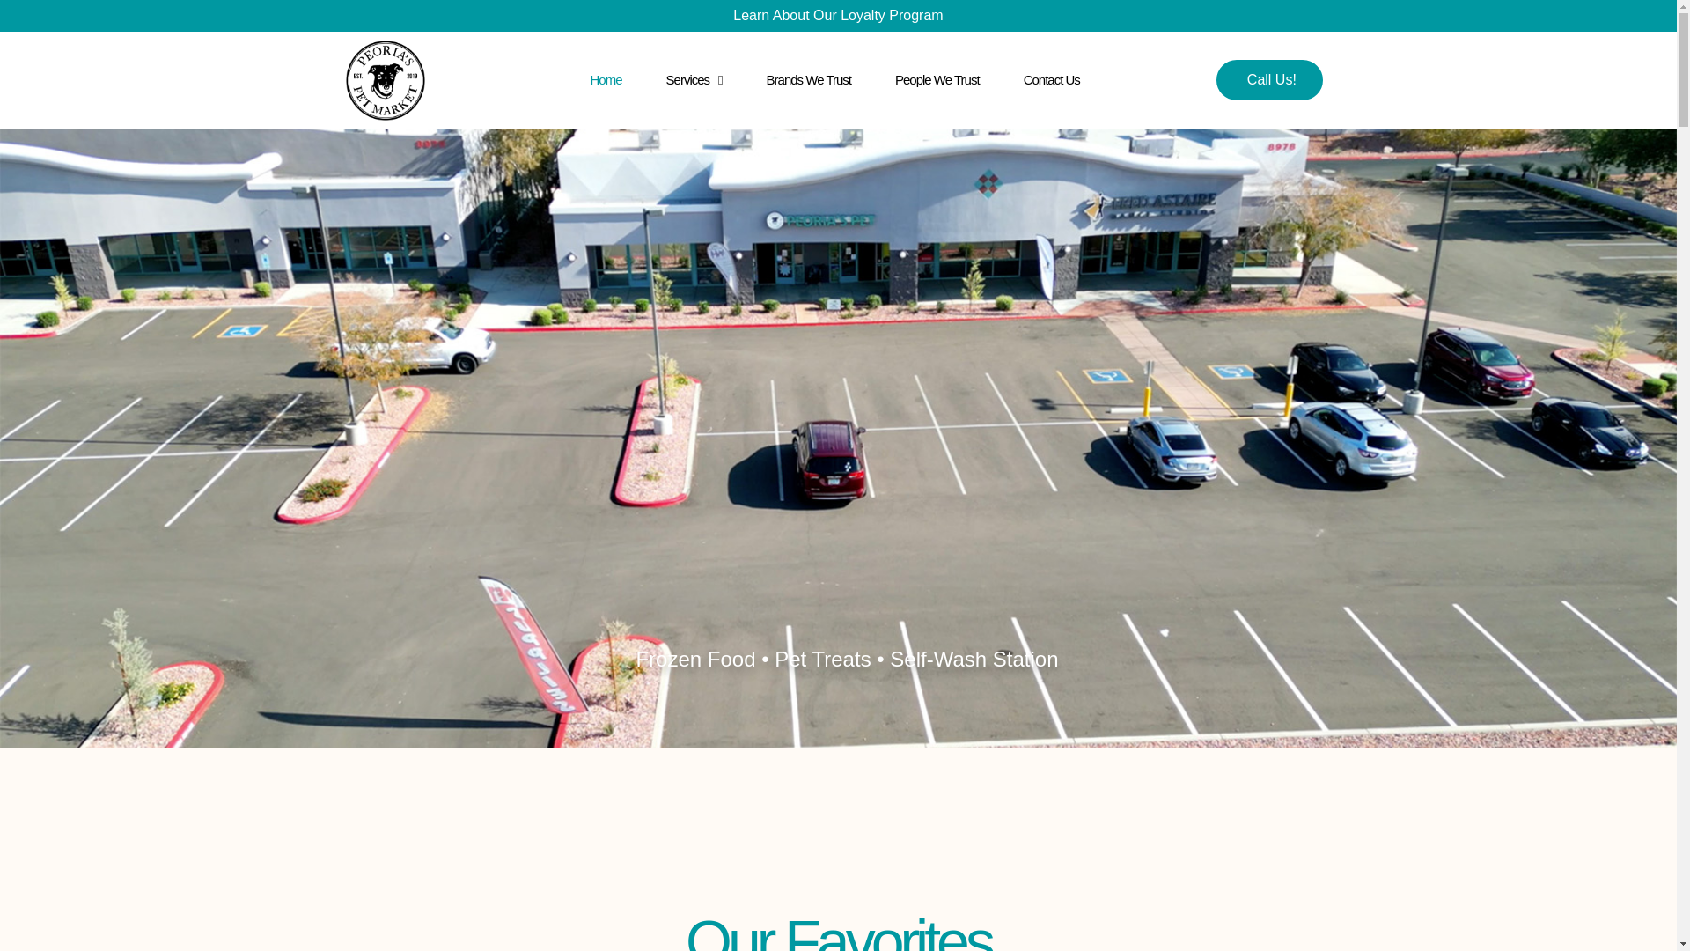 The height and width of the screenshot is (951, 1690). I want to click on Contact Us, so click(1051, 80).